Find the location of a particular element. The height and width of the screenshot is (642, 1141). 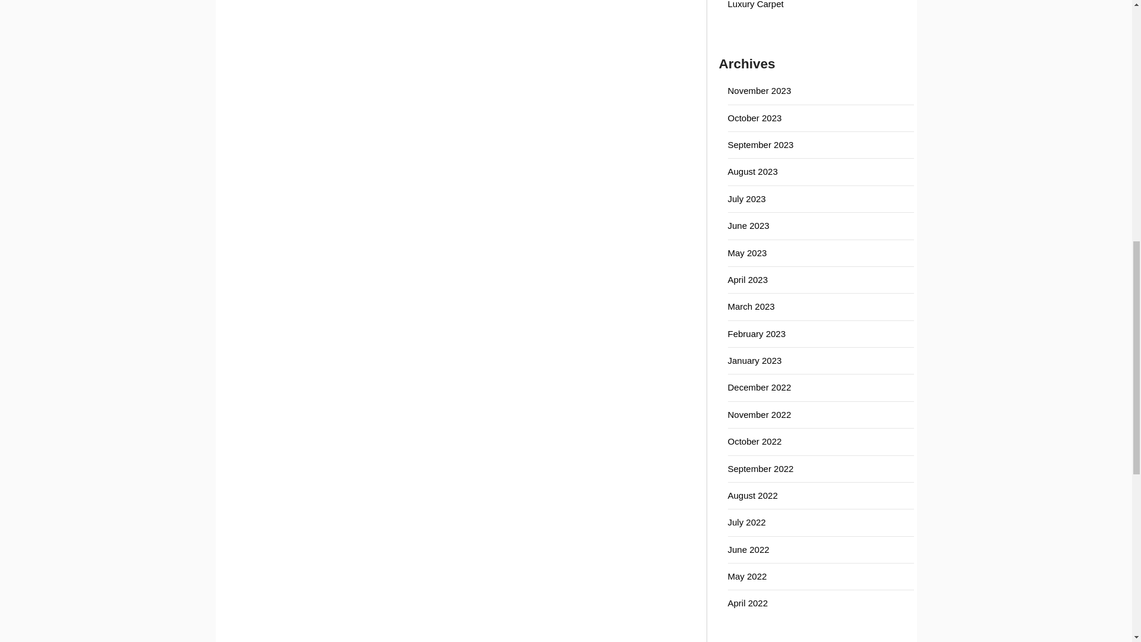

June 2022 is located at coordinates (748, 549).